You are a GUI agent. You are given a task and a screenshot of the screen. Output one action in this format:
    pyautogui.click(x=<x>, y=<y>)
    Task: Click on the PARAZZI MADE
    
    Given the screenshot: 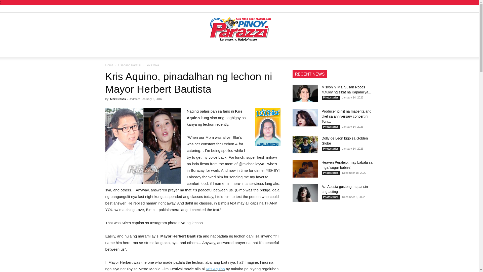 What is the action you would take?
    pyautogui.click(x=158, y=51)
    